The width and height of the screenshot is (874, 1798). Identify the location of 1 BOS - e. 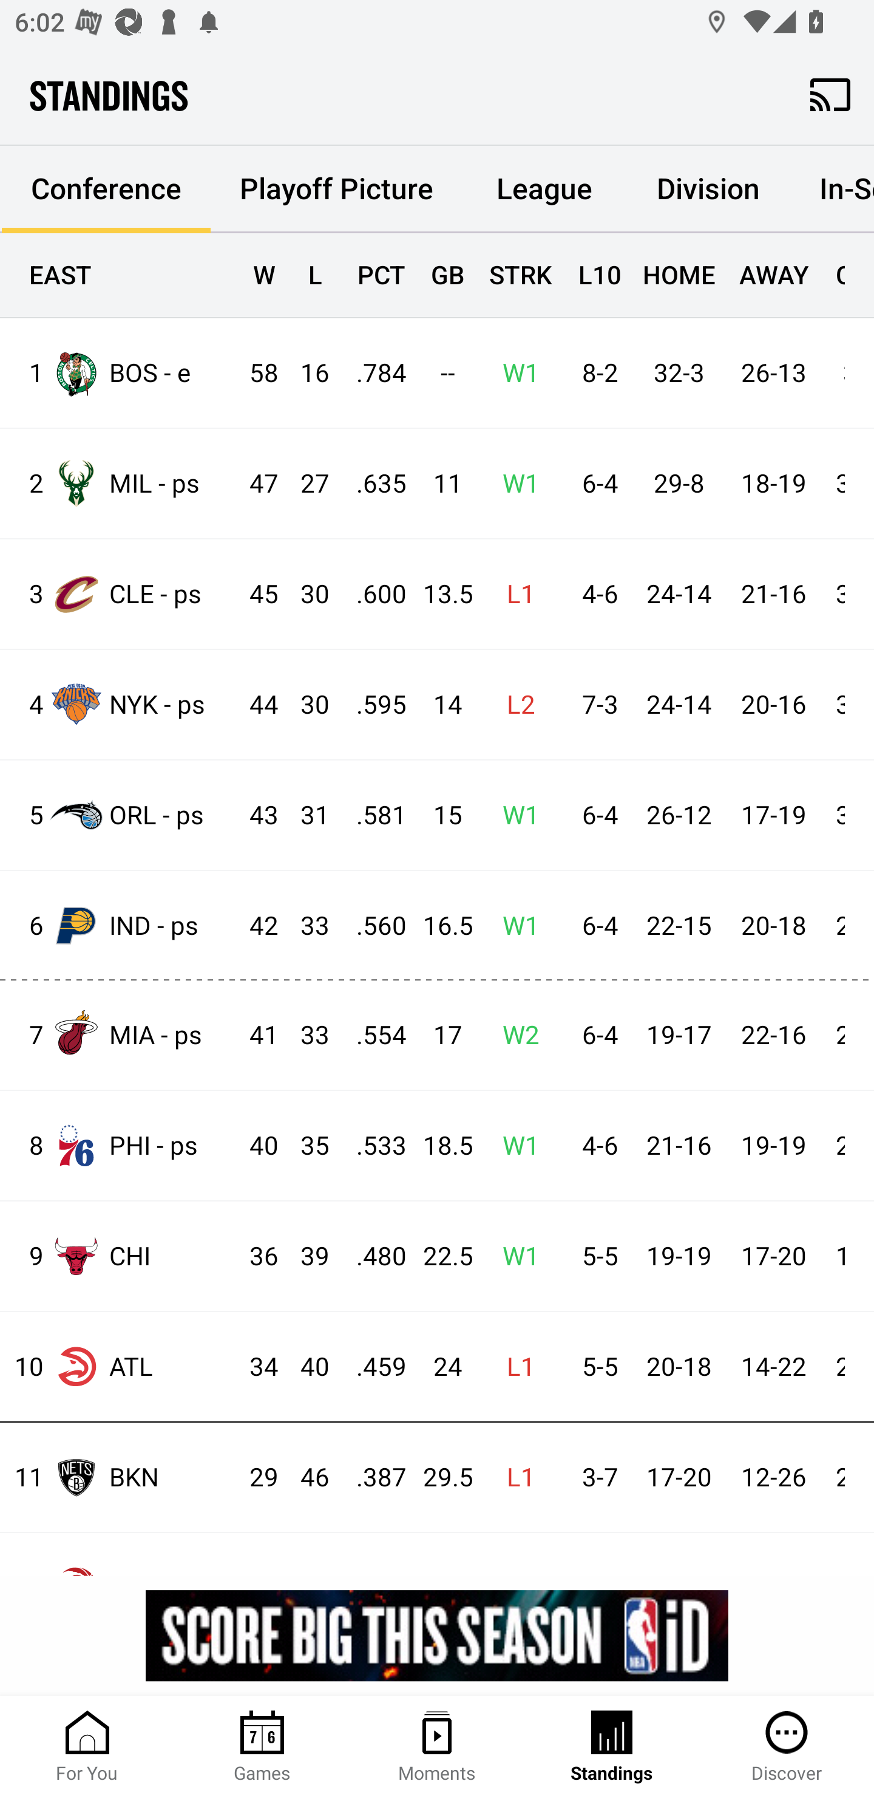
(119, 373).